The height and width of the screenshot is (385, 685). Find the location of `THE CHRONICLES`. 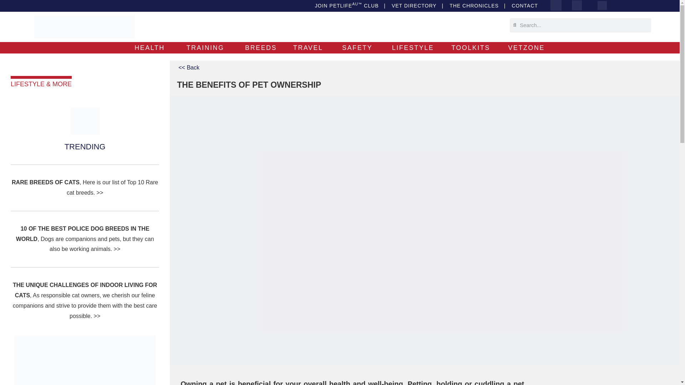

THE CHRONICLES is located at coordinates (474, 6).